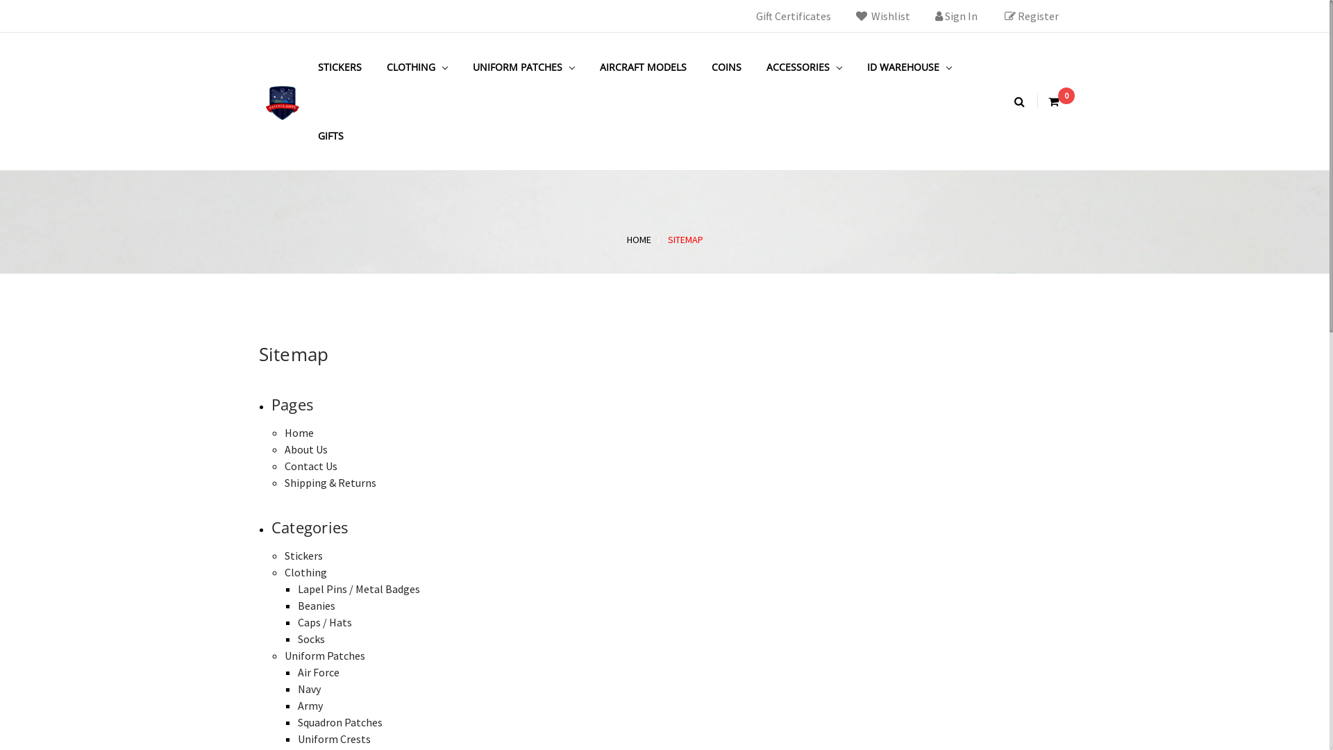 This screenshot has width=1333, height=750. Describe the element at coordinates (311, 639) in the screenshot. I see `Socks` at that location.